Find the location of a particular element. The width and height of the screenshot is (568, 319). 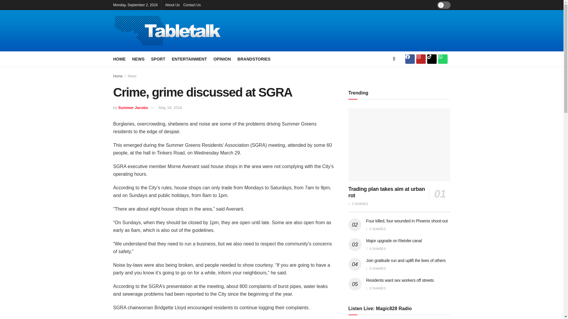

NEWS is located at coordinates (138, 59).